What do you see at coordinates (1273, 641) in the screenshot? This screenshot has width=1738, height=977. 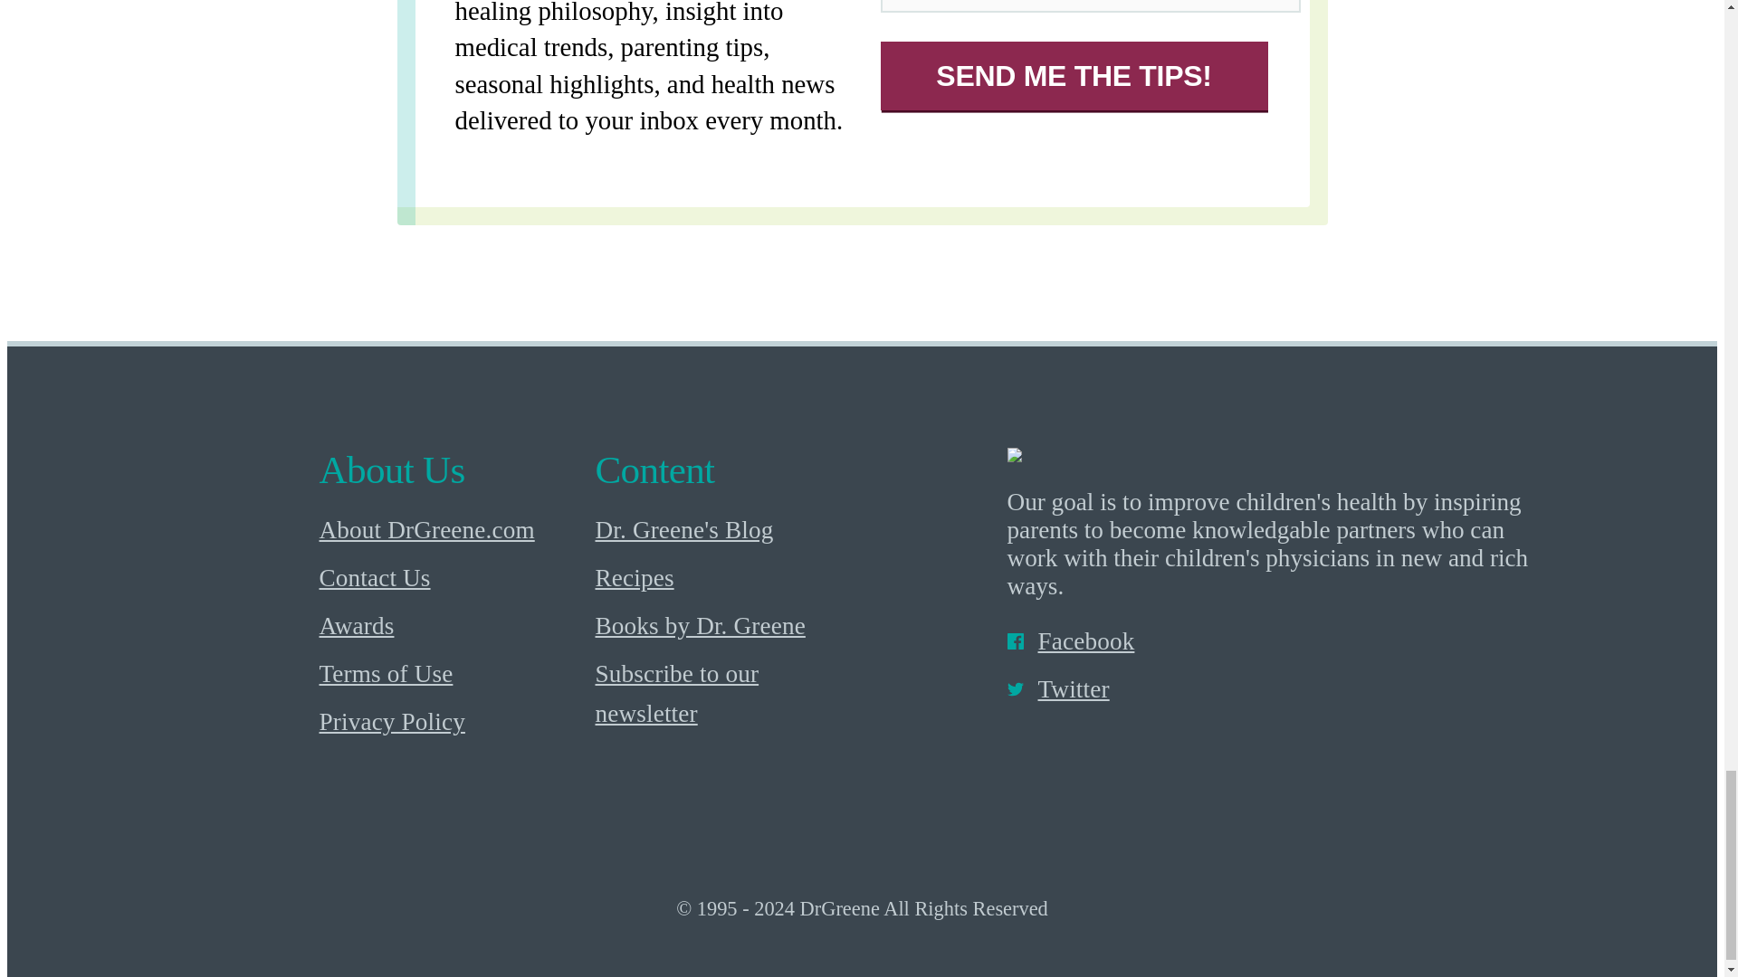 I see `Facebook` at bounding box center [1273, 641].